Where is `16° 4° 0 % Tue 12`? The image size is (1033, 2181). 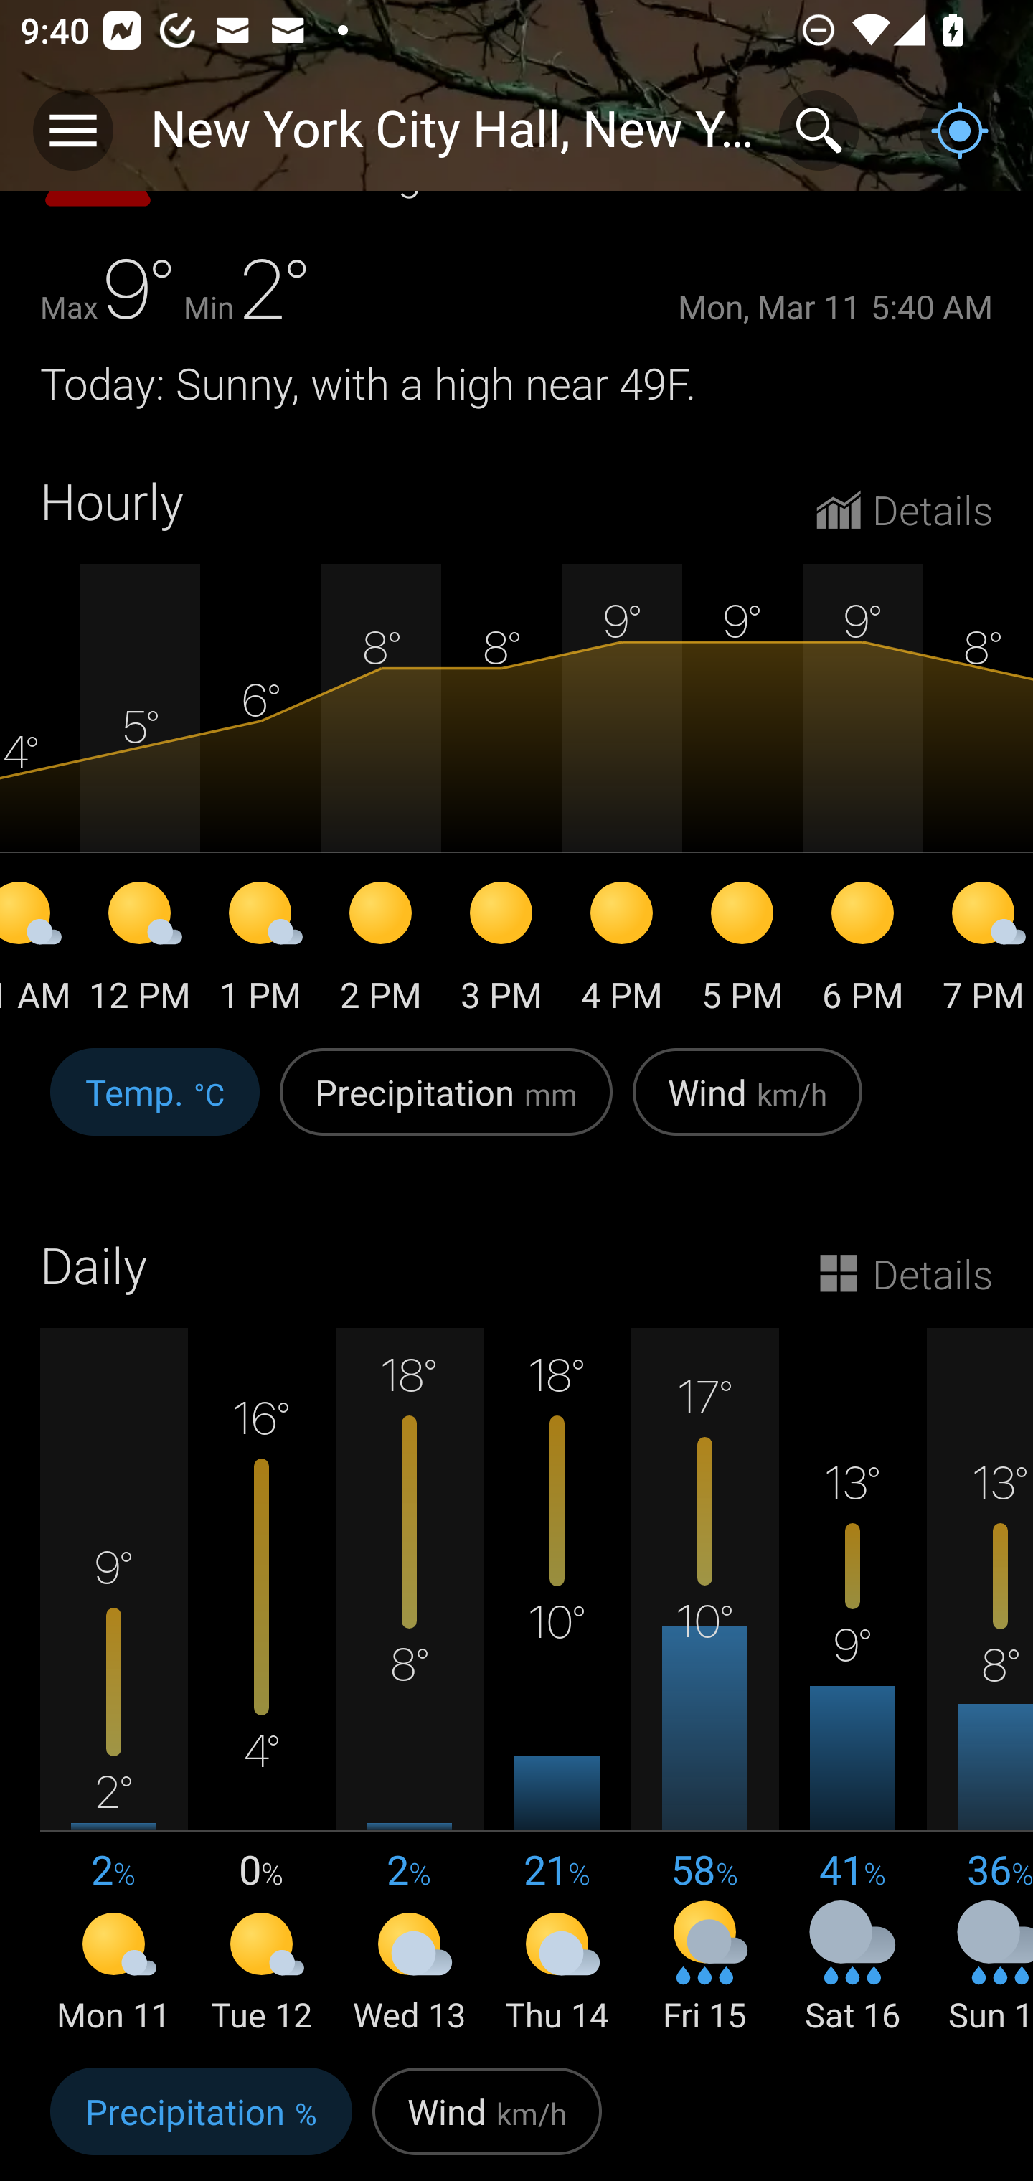 16° 4° 0 % Tue 12 is located at coordinates (262, 1682).